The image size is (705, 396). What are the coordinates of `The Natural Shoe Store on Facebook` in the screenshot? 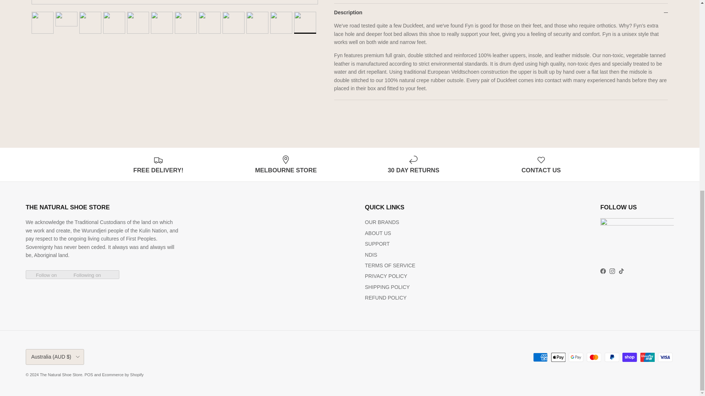 It's located at (603, 271).